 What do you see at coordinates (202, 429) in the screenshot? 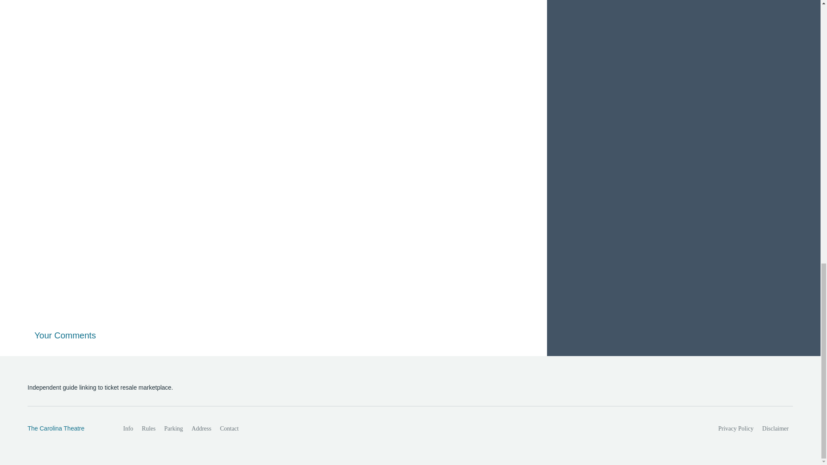
I see `Address` at bounding box center [202, 429].